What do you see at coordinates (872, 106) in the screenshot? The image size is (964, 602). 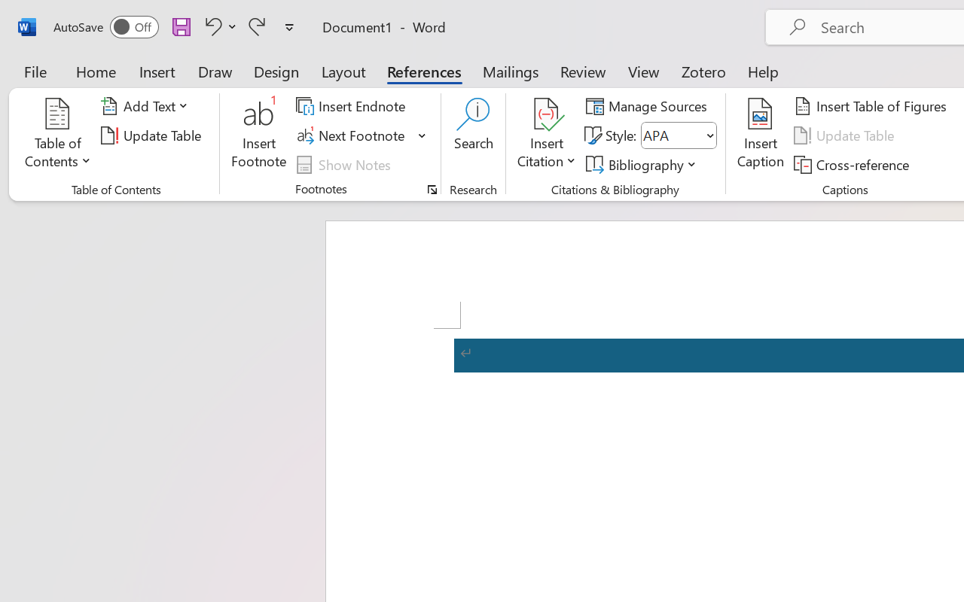 I see `Insert Table of Figures...` at bounding box center [872, 106].